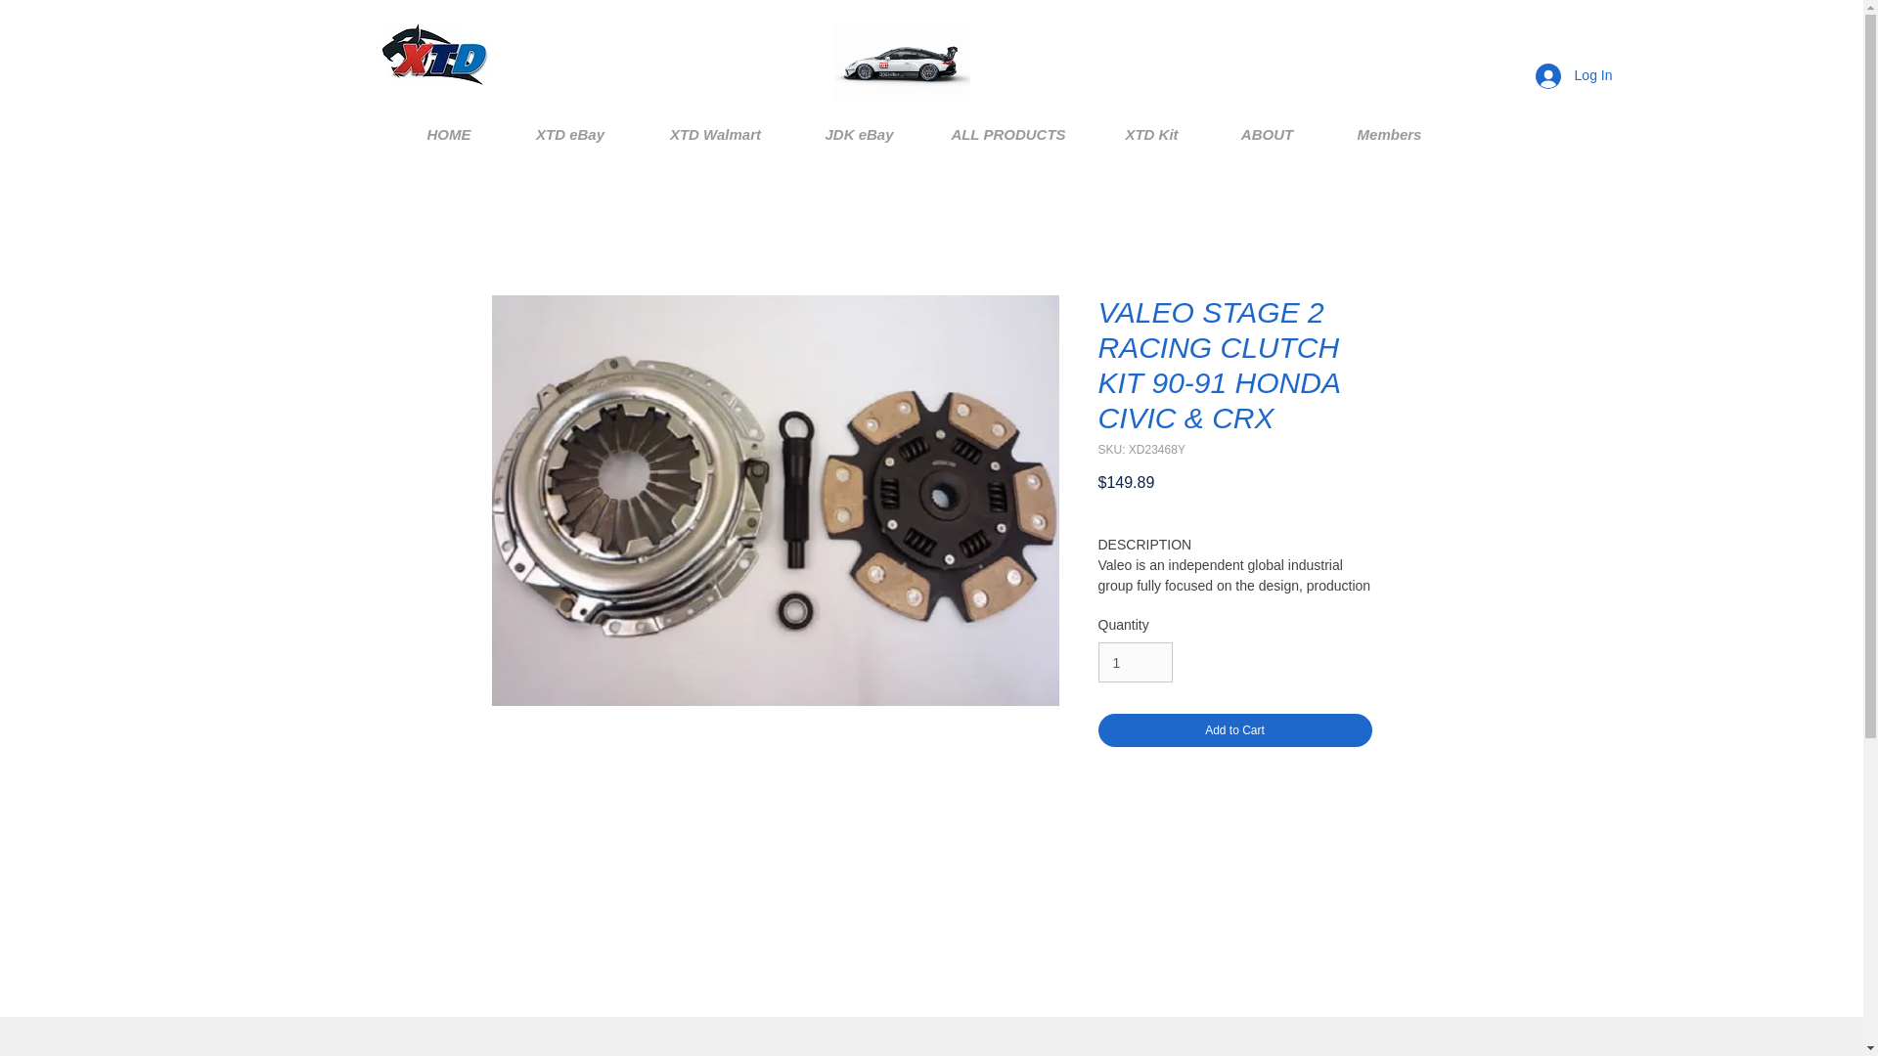 This screenshot has width=1878, height=1056. Describe the element at coordinates (1573, 76) in the screenshot. I see `Log In` at that location.